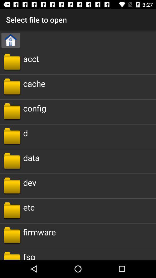 Image resolution: width=156 pixels, height=278 pixels. Describe the element at coordinates (35, 108) in the screenshot. I see `tap config app` at that location.